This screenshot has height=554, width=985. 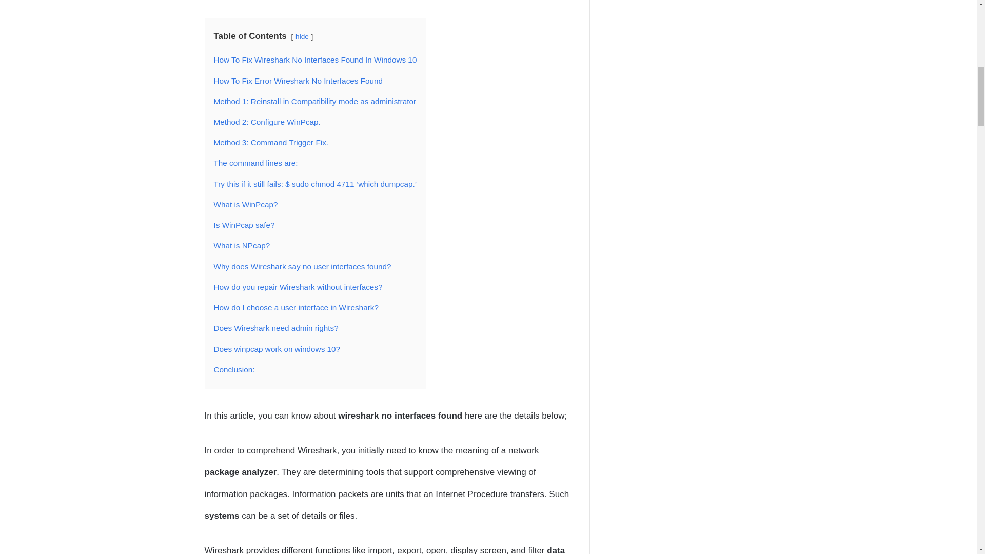 I want to click on What is NPcap?, so click(x=242, y=245).